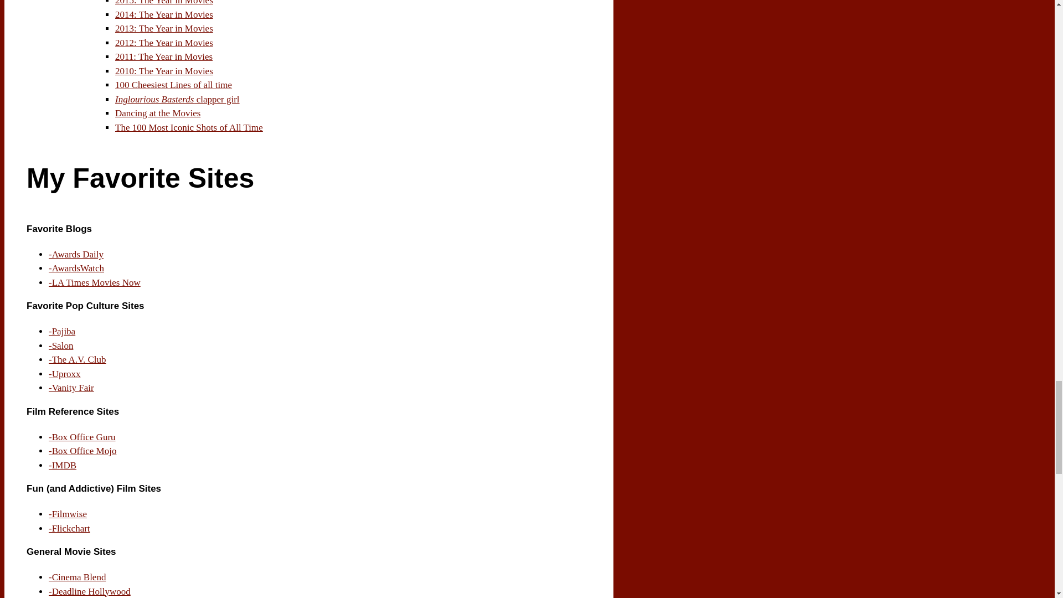  I want to click on A constant Oscar race fix, so click(76, 268).